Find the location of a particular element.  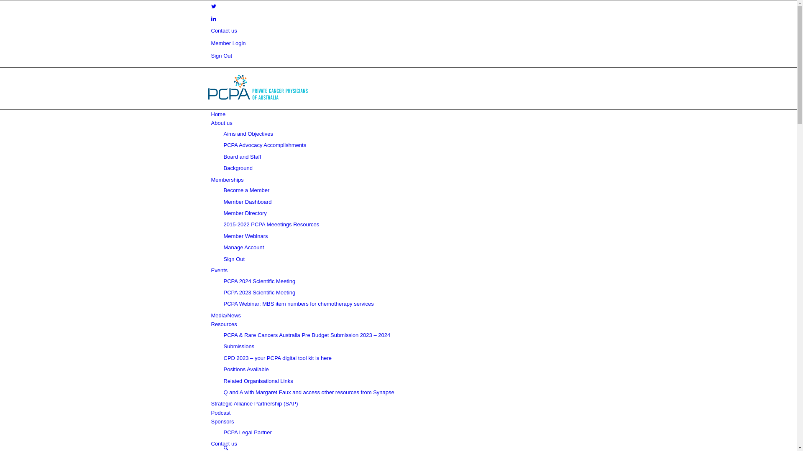

Resources is located at coordinates (224, 324).